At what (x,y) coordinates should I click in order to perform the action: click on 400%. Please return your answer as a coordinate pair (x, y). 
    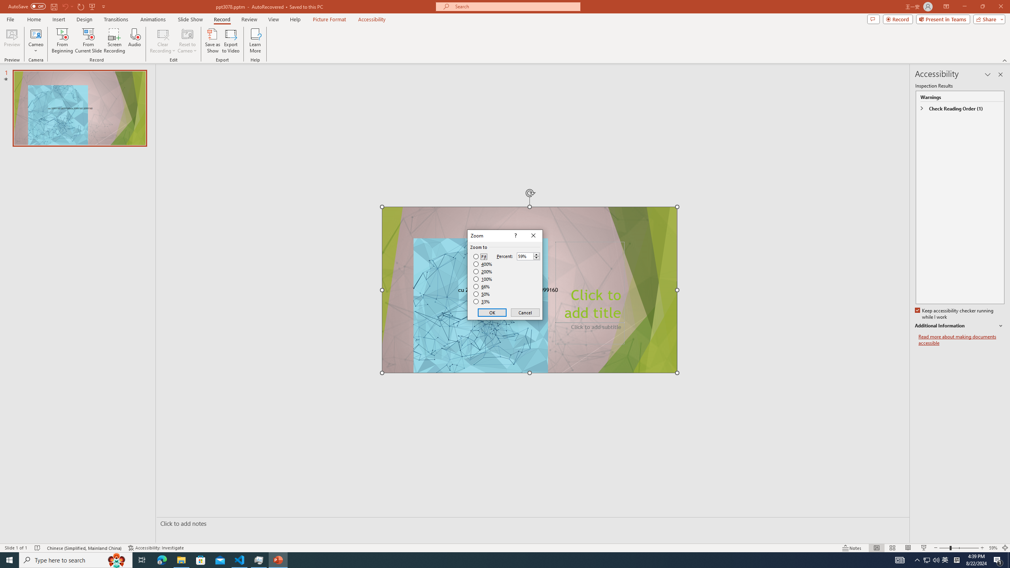
    Looking at the image, I should click on (76, 560).